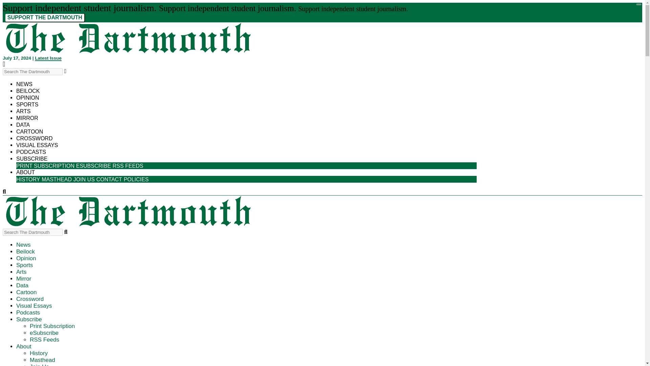 This screenshot has width=650, height=366. What do you see at coordinates (24, 265) in the screenshot?
I see `Sports` at bounding box center [24, 265].